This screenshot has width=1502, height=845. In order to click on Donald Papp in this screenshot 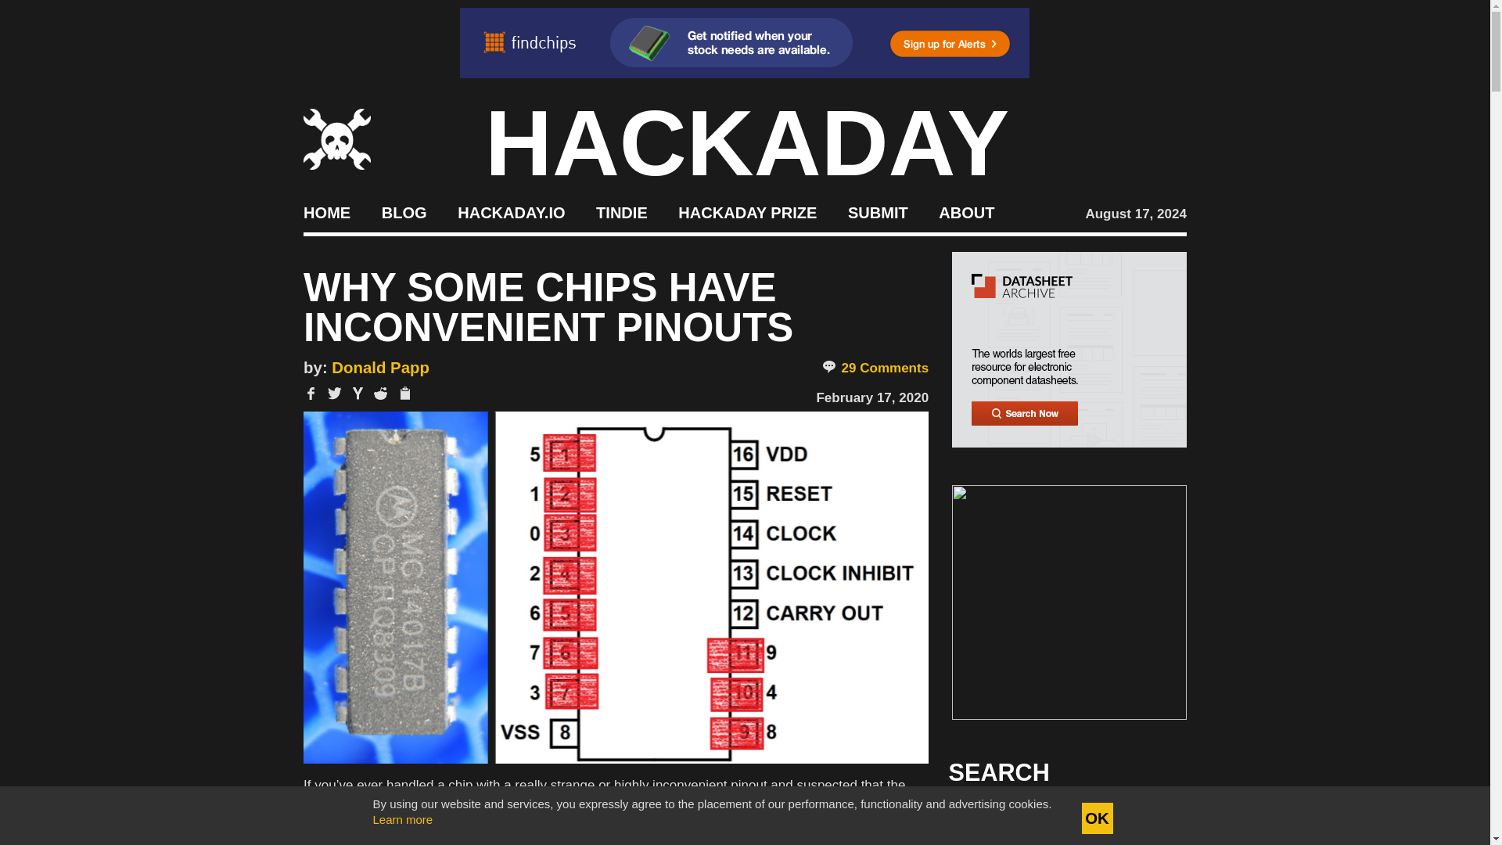, I will do `click(380, 368)`.